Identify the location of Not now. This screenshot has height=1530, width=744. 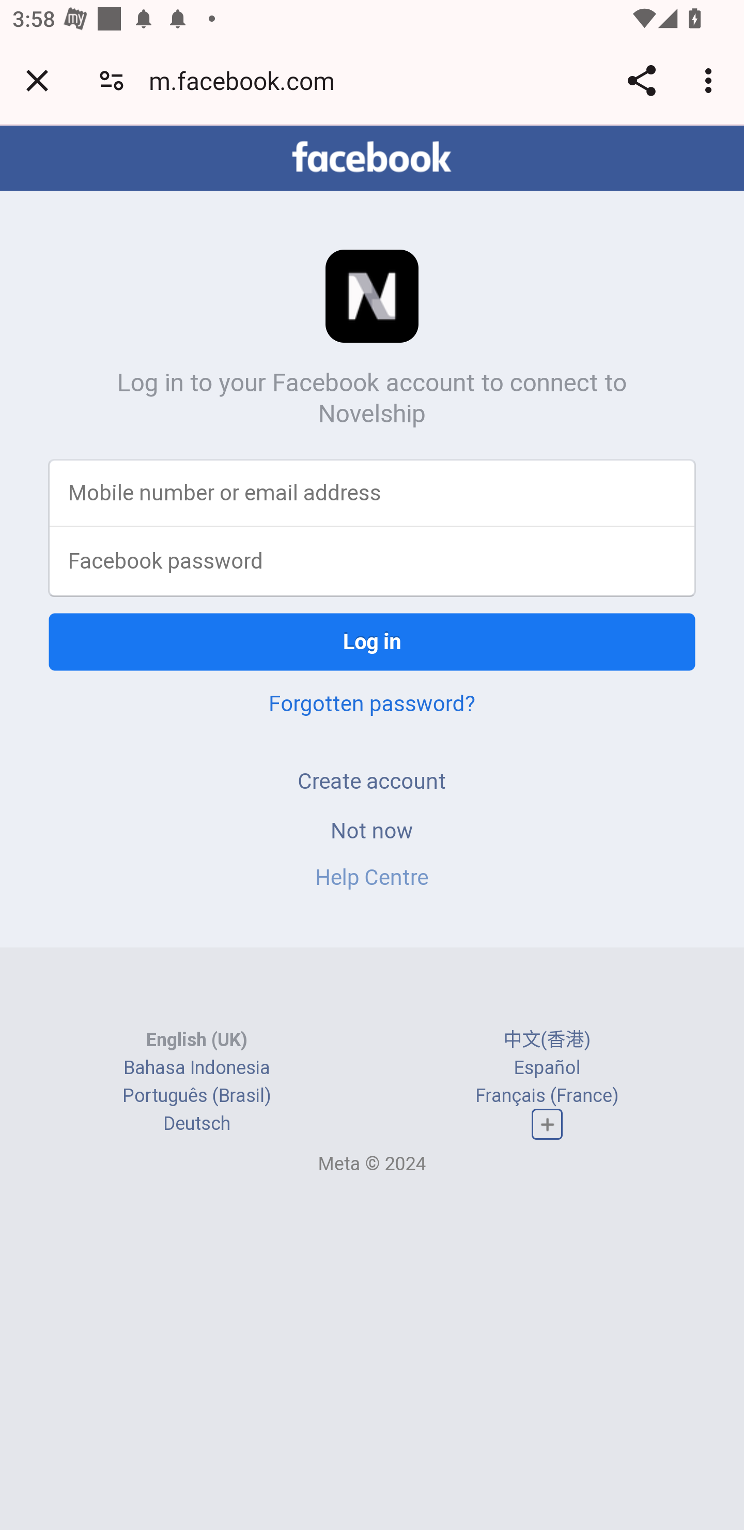
(372, 830).